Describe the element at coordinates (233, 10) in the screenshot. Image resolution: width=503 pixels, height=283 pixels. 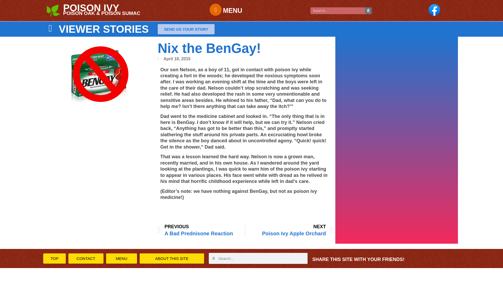
I see `MENU` at that location.